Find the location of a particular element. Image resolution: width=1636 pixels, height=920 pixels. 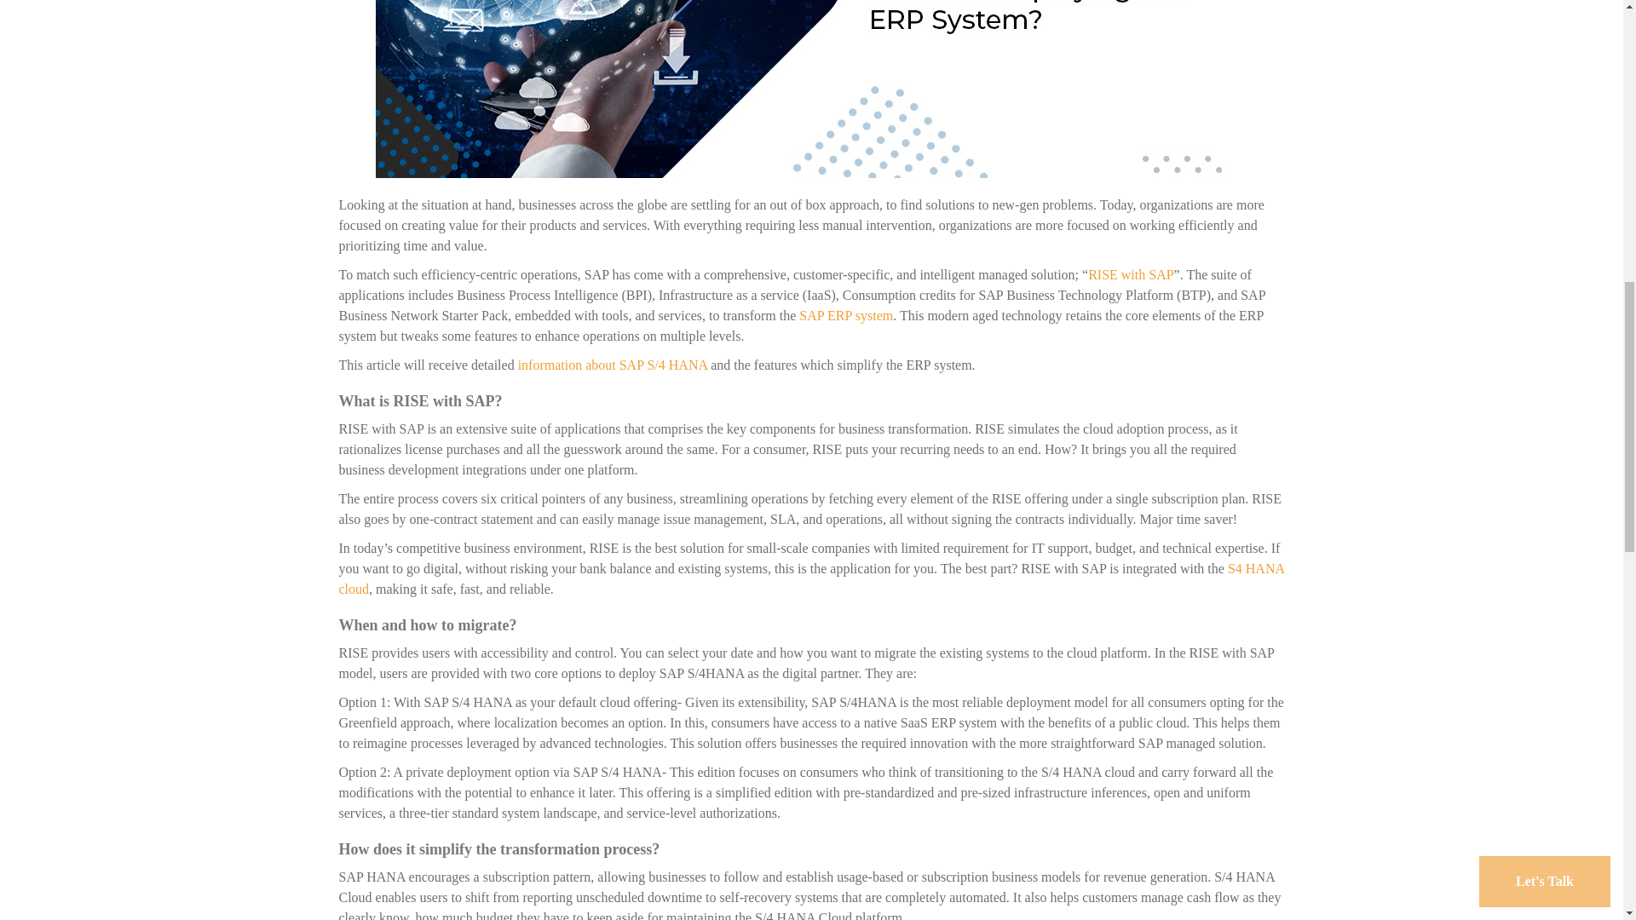

SAP ERP system is located at coordinates (846, 315).